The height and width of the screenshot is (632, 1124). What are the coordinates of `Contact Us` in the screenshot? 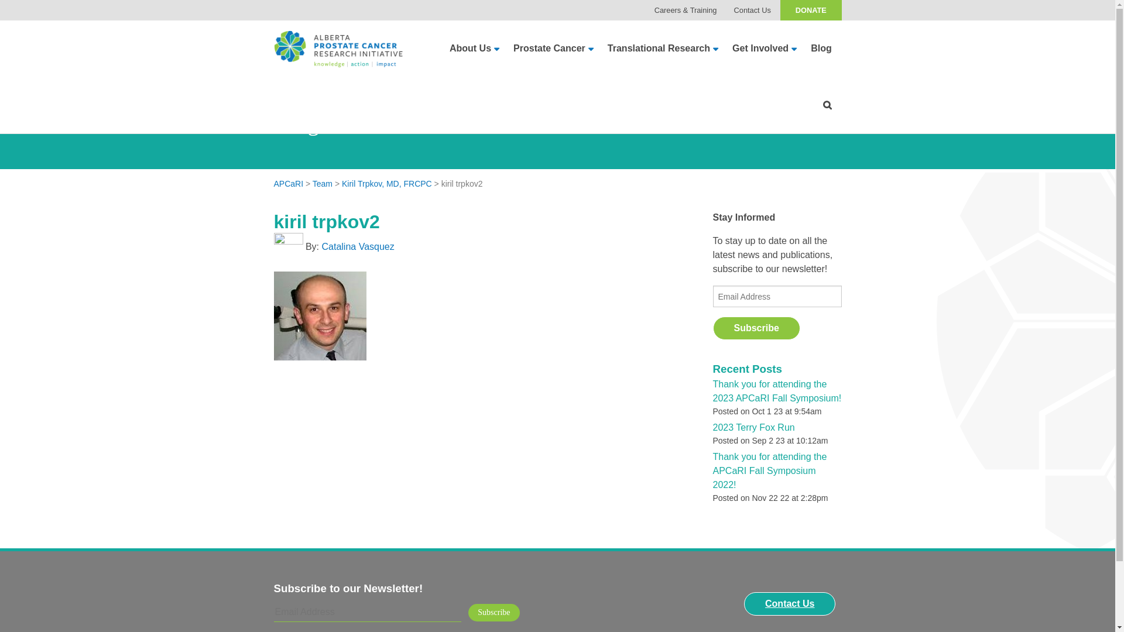 It's located at (790, 604).